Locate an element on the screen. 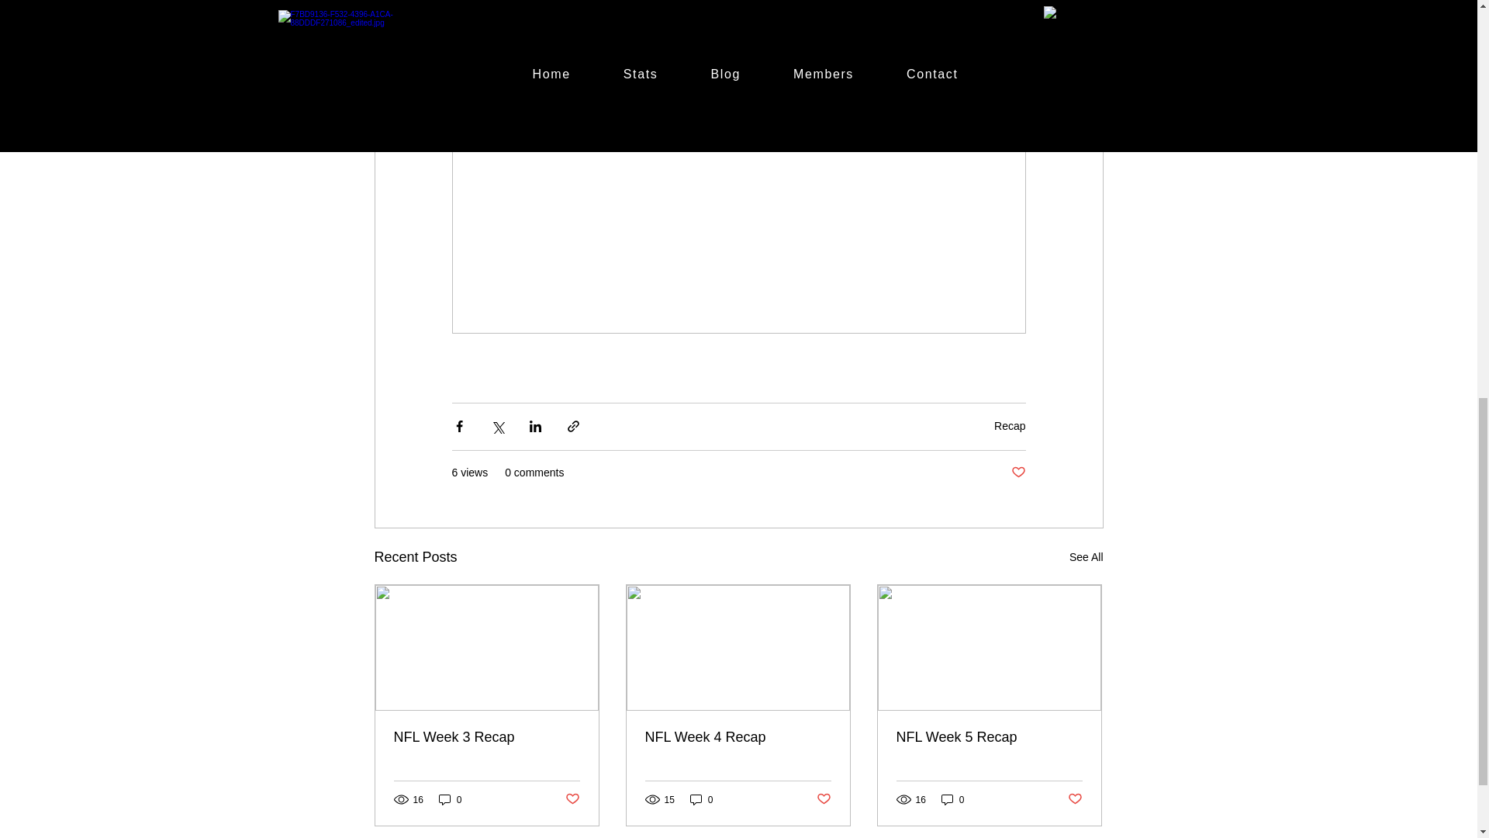 The width and height of the screenshot is (1489, 838). Post not marked as liked is located at coordinates (824, 799).